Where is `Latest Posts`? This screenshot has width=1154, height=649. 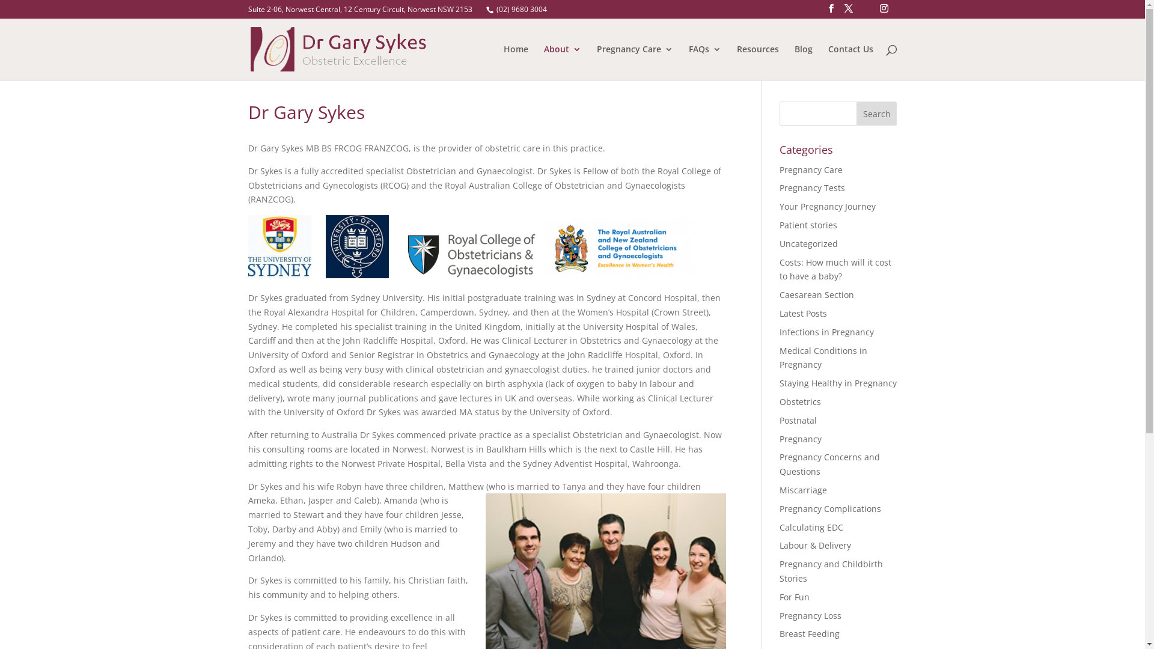
Latest Posts is located at coordinates (803, 314).